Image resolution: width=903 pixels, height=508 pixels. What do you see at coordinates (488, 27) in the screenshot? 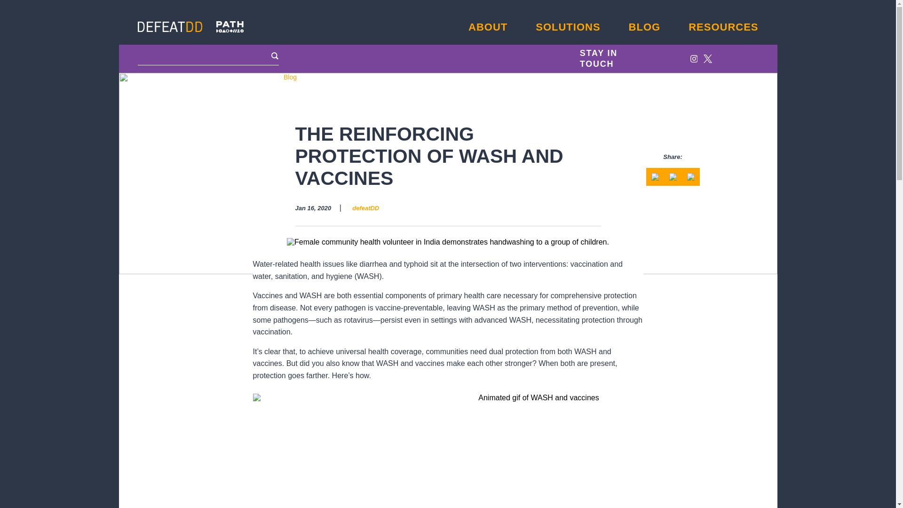
I see `ABOUT` at bounding box center [488, 27].